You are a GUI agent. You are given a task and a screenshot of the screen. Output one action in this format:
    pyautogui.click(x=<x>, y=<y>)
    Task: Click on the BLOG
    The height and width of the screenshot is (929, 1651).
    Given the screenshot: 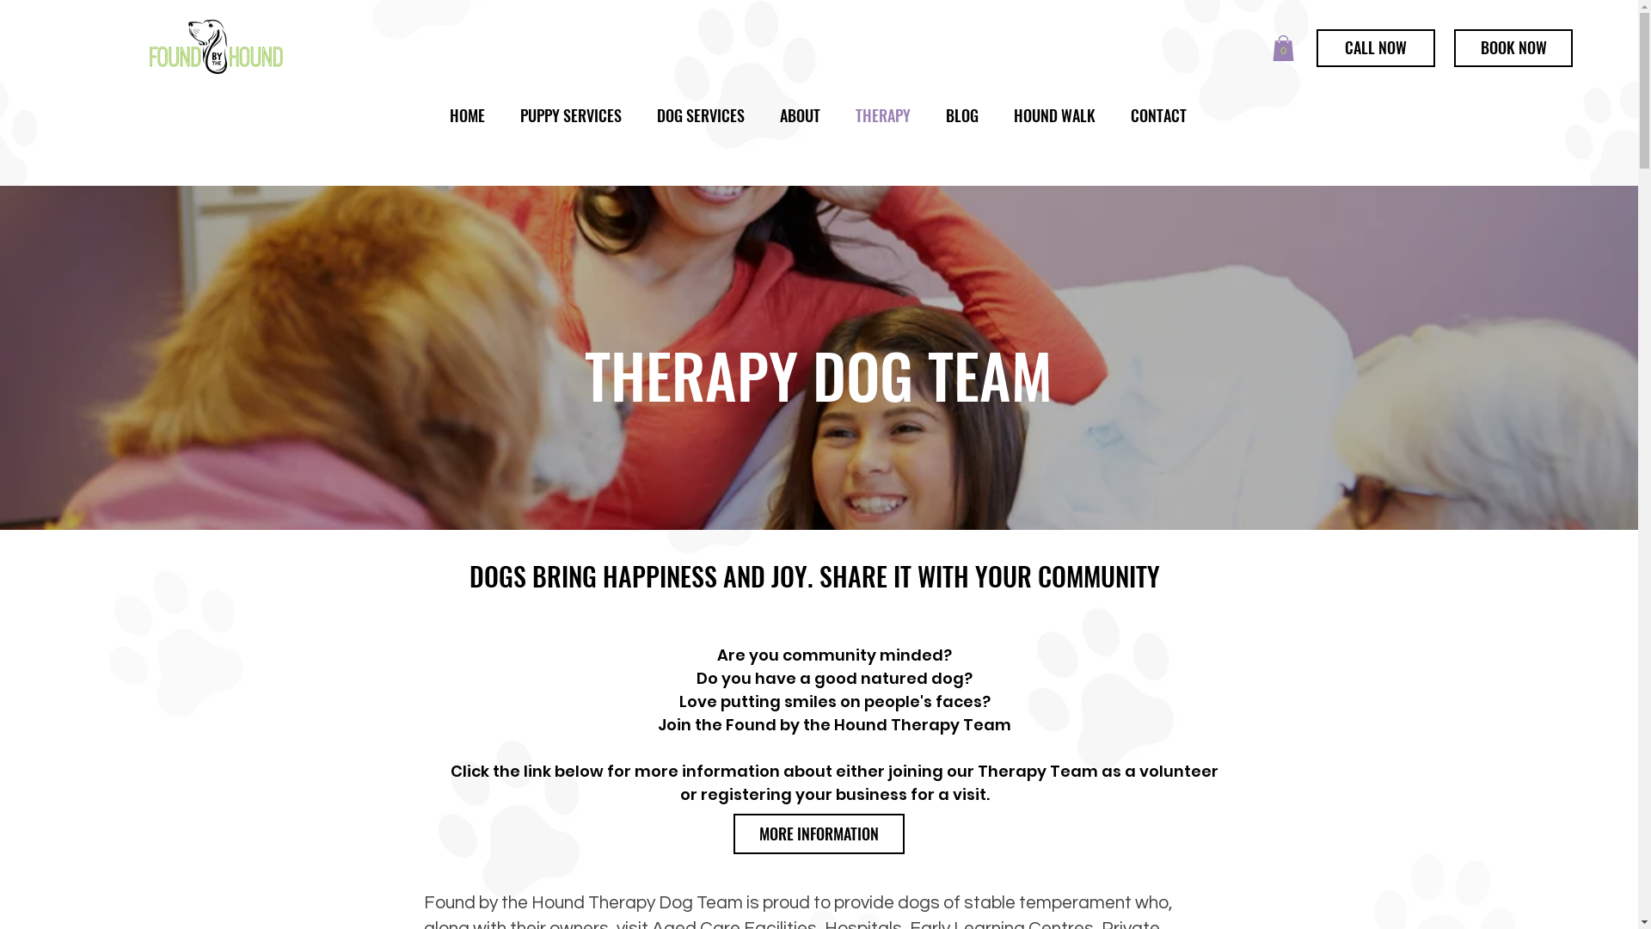 What is the action you would take?
    pyautogui.click(x=963, y=115)
    